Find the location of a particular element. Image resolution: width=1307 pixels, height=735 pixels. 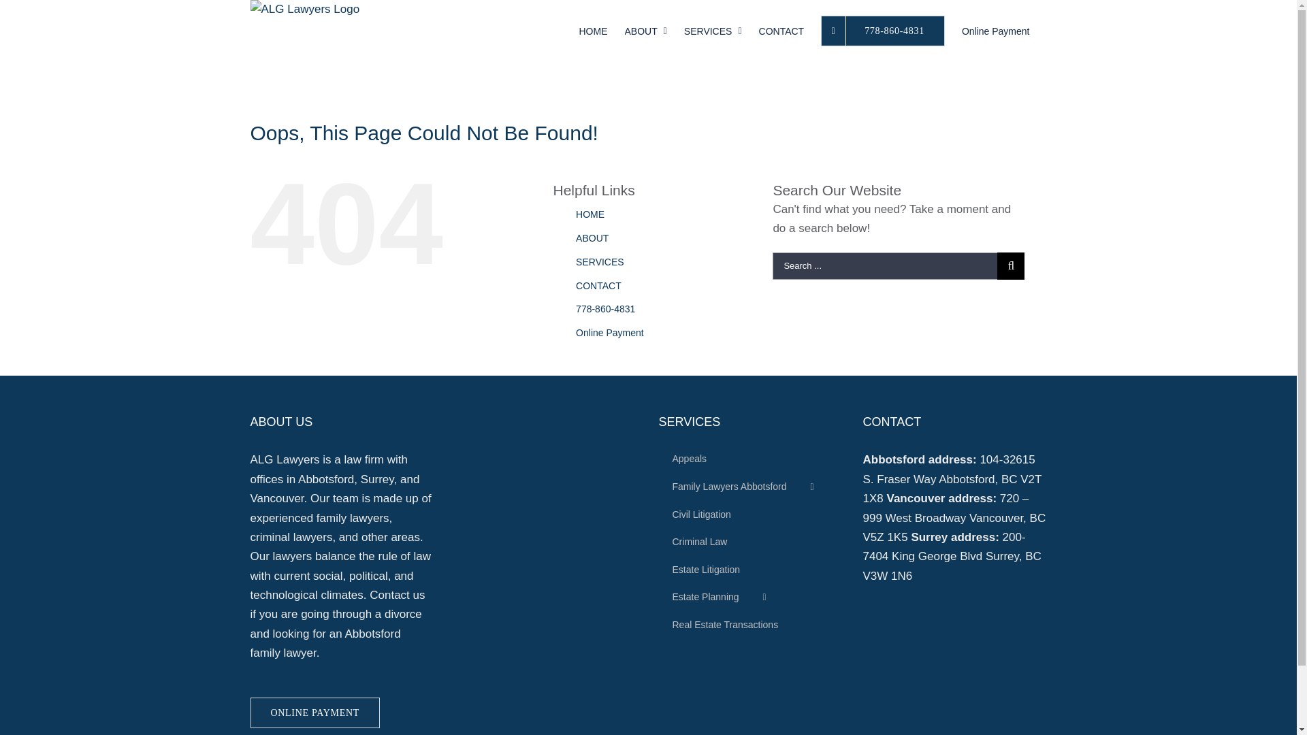

ONLINE PAYMENT is located at coordinates (316, 713).